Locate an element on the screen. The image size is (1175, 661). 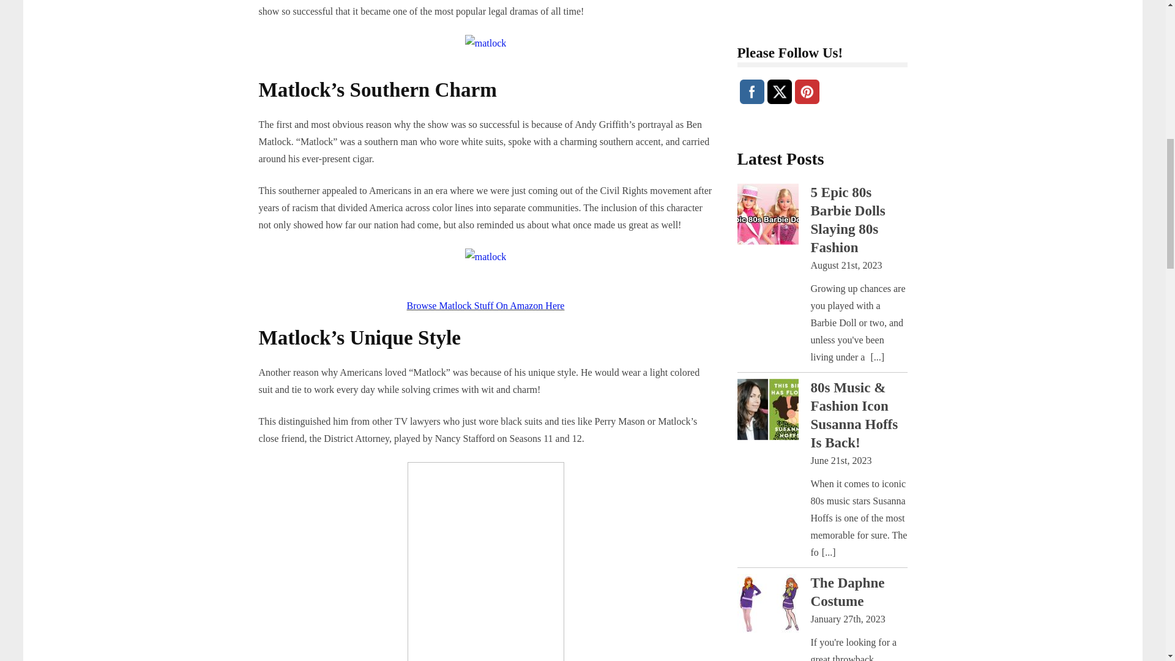
The Daphne Costume is located at coordinates (767, 73).